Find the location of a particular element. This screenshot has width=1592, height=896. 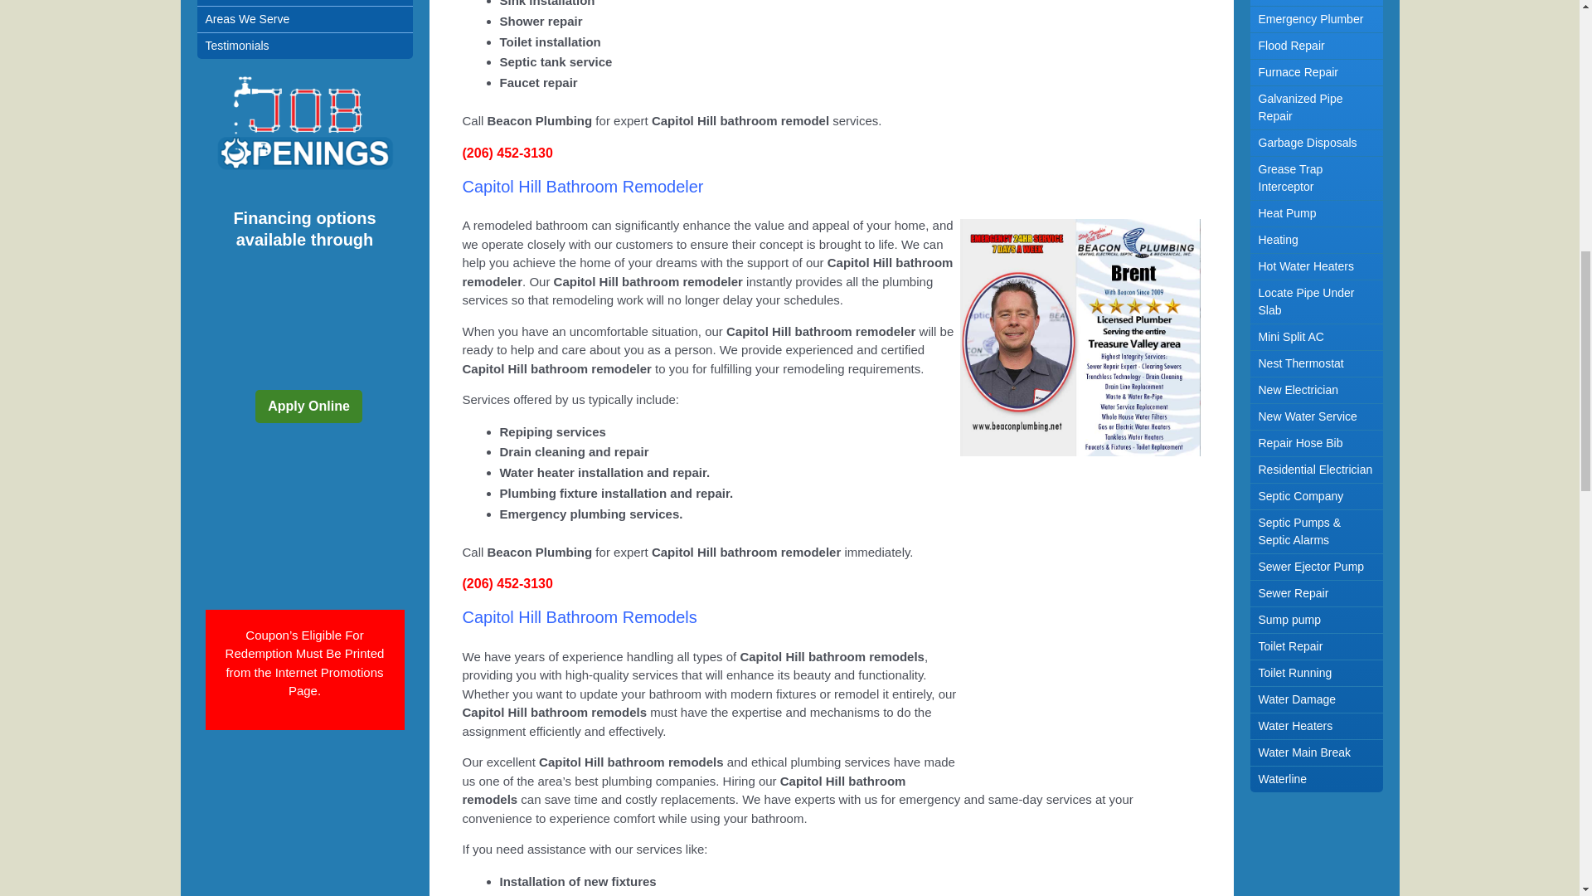

synchony prequal 1 is located at coordinates (304, 520).